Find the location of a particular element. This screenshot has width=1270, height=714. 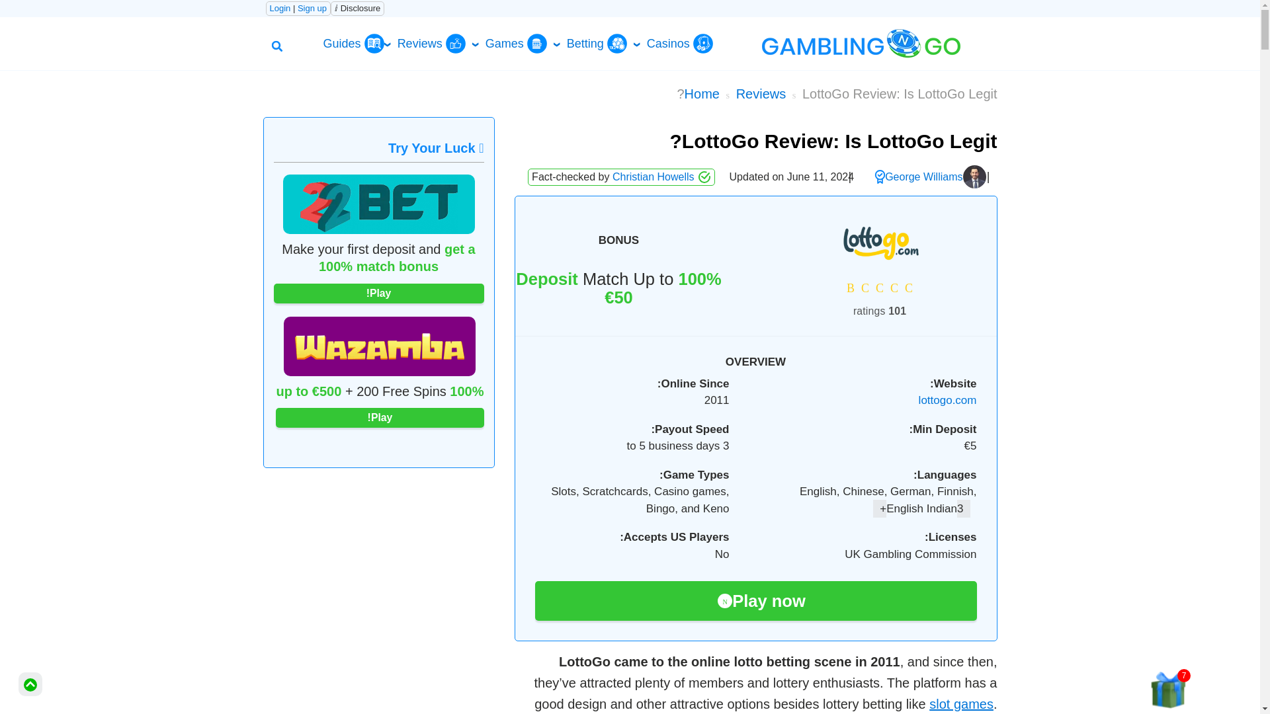

Login is located at coordinates (280, 8).